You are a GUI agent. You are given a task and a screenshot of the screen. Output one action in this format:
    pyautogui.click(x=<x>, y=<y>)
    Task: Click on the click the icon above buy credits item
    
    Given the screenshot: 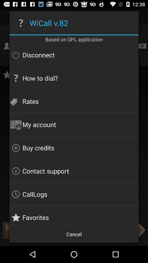 What is the action you would take?
    pyautogui.click(x=74, y=124)
    